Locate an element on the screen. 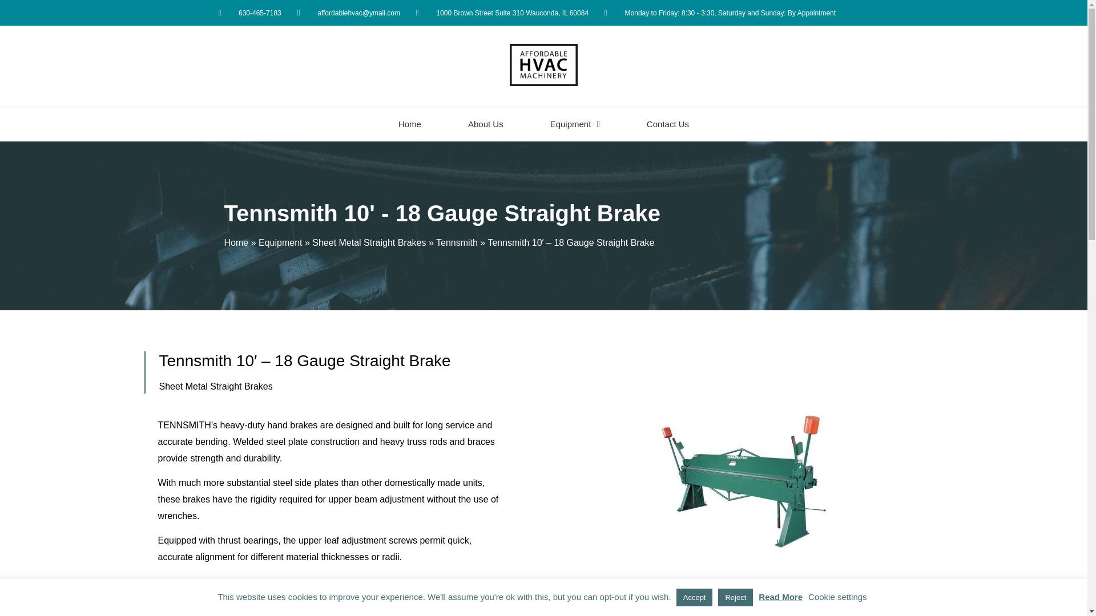 The width and height of the screenshot is (1096, 616). Home is located at coordinates (410, 124).